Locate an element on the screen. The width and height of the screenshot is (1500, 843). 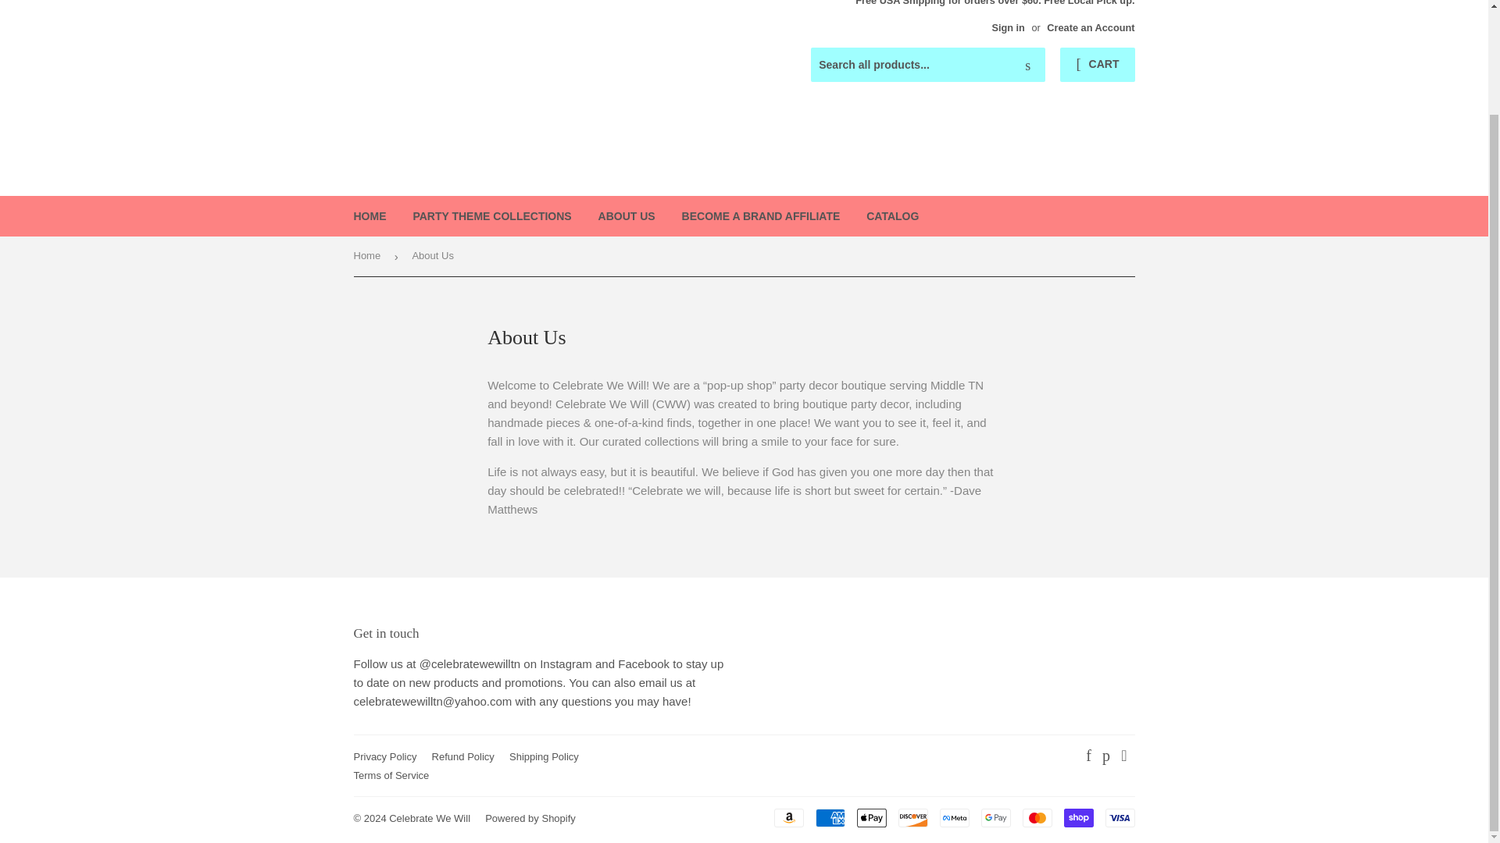
ABOUT US is located at coordinates (627, 215).